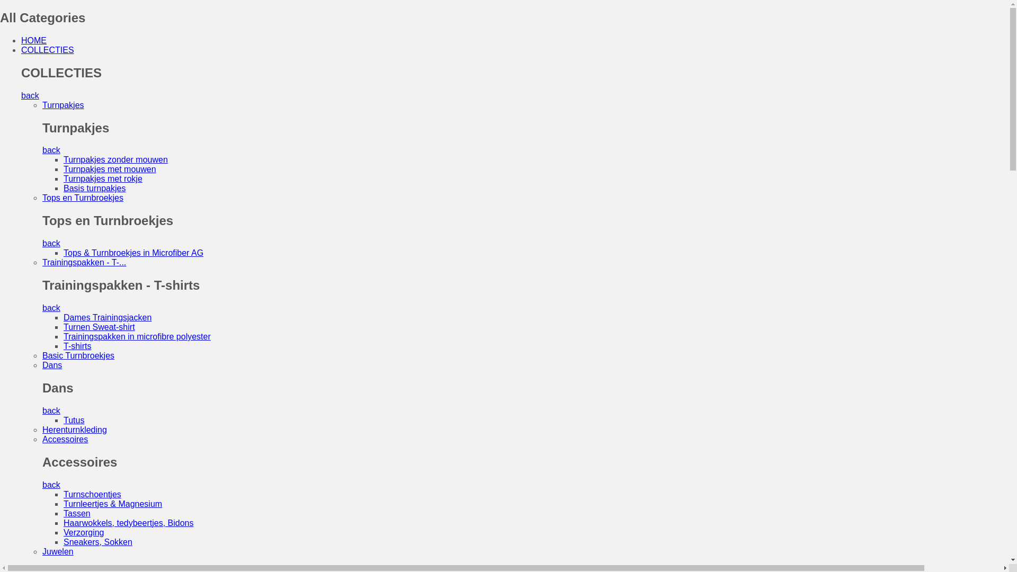  Describe the element at coordinates (94, 189) in the screenshot. I see `Basis turnpakjes` at that location.